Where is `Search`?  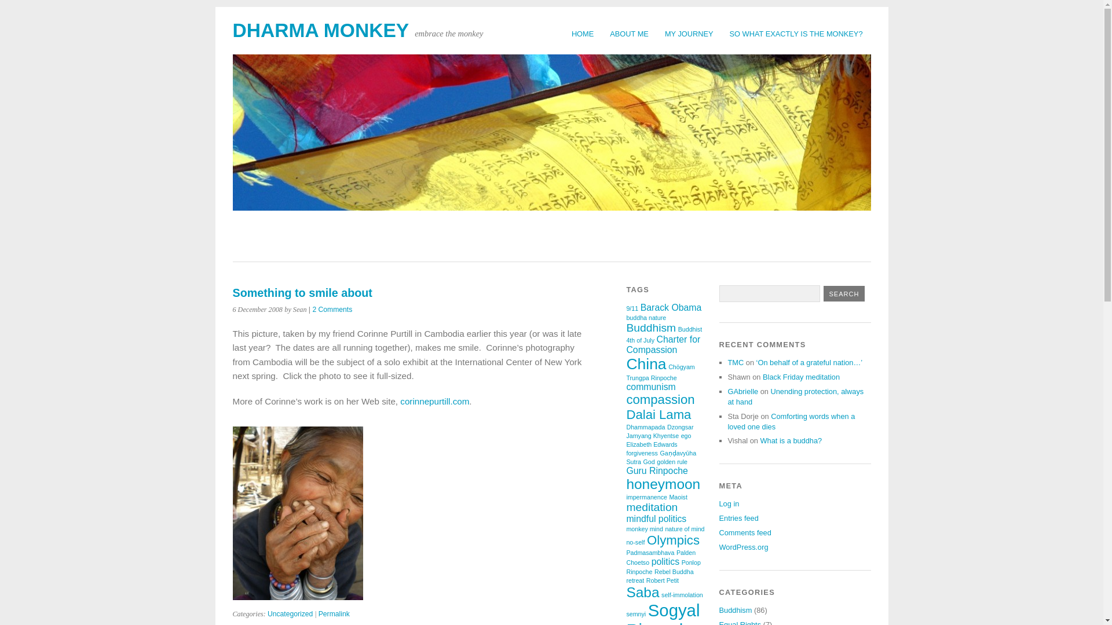 Search is located at coordinates (844, 293).